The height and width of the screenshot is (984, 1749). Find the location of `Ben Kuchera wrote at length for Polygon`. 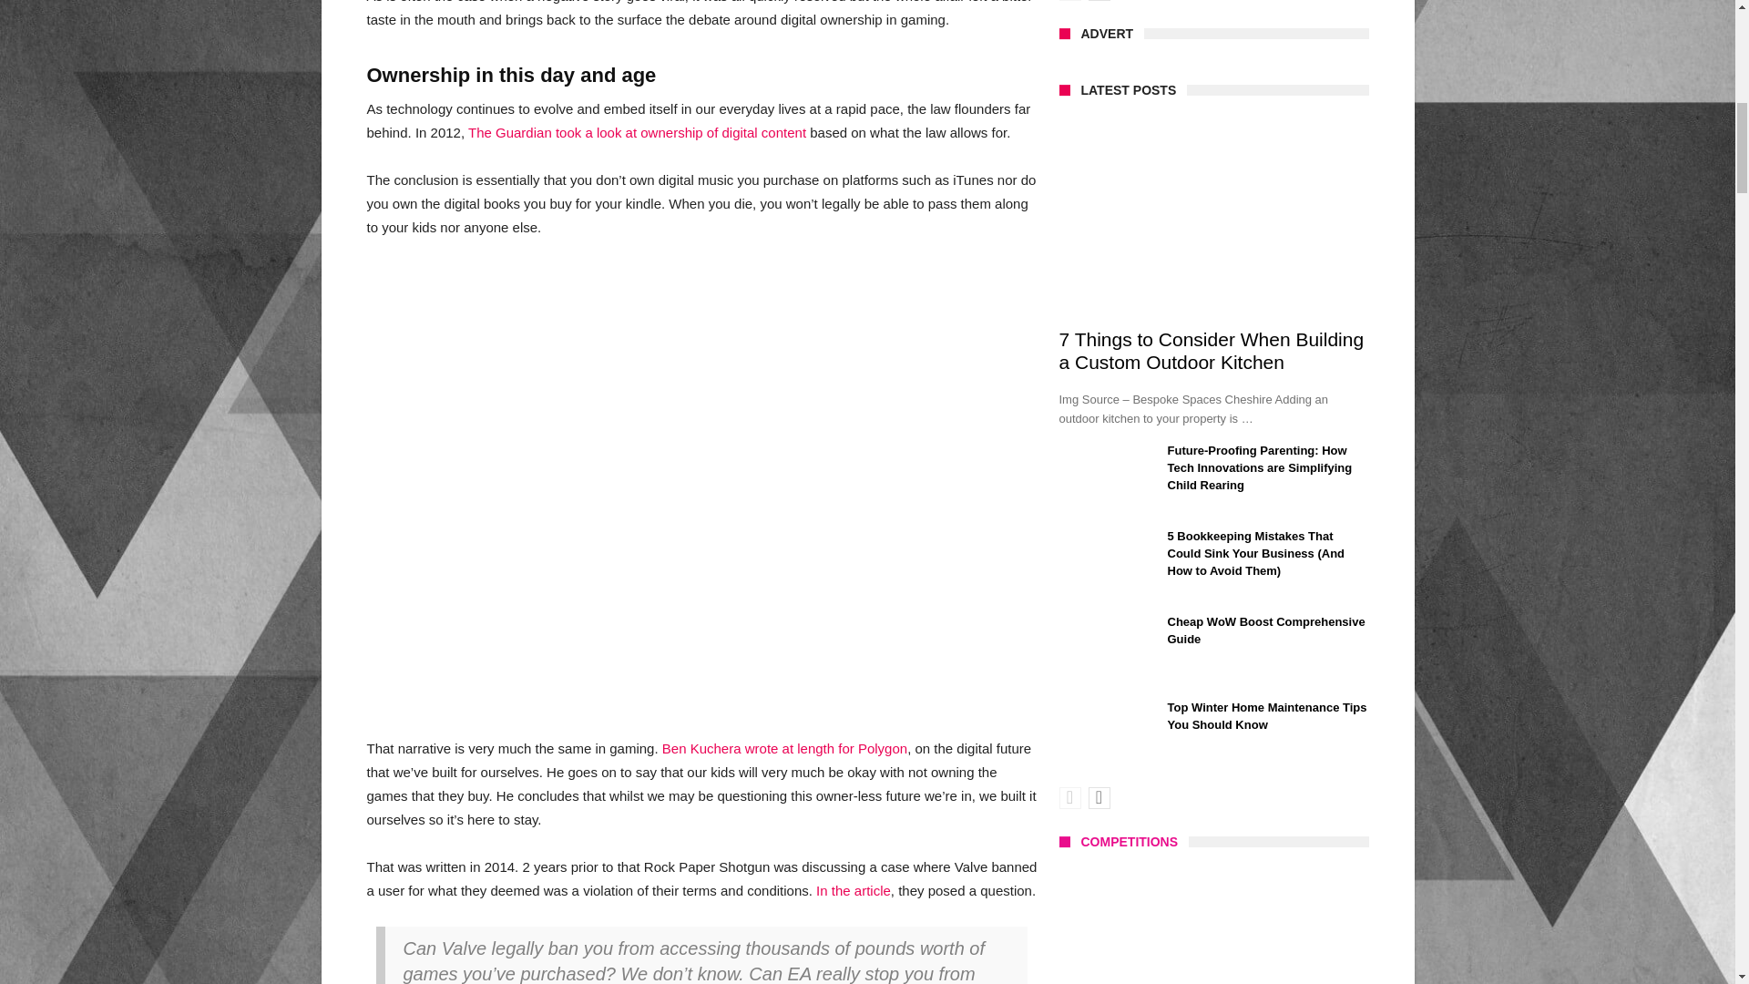

Ben Kuchera wrote at length for Polygon is located at coordinates (785, 749).